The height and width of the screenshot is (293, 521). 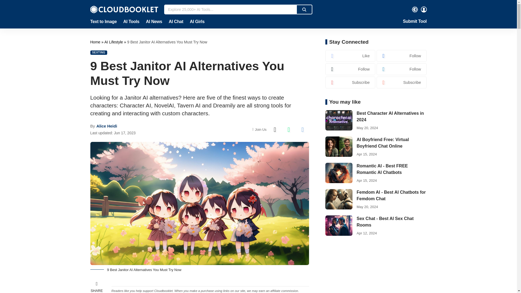 What do you see at coordinates (124, 9) in the screenshot?
I see `Cloudbooklet AI` at bounding box center [124, 9].